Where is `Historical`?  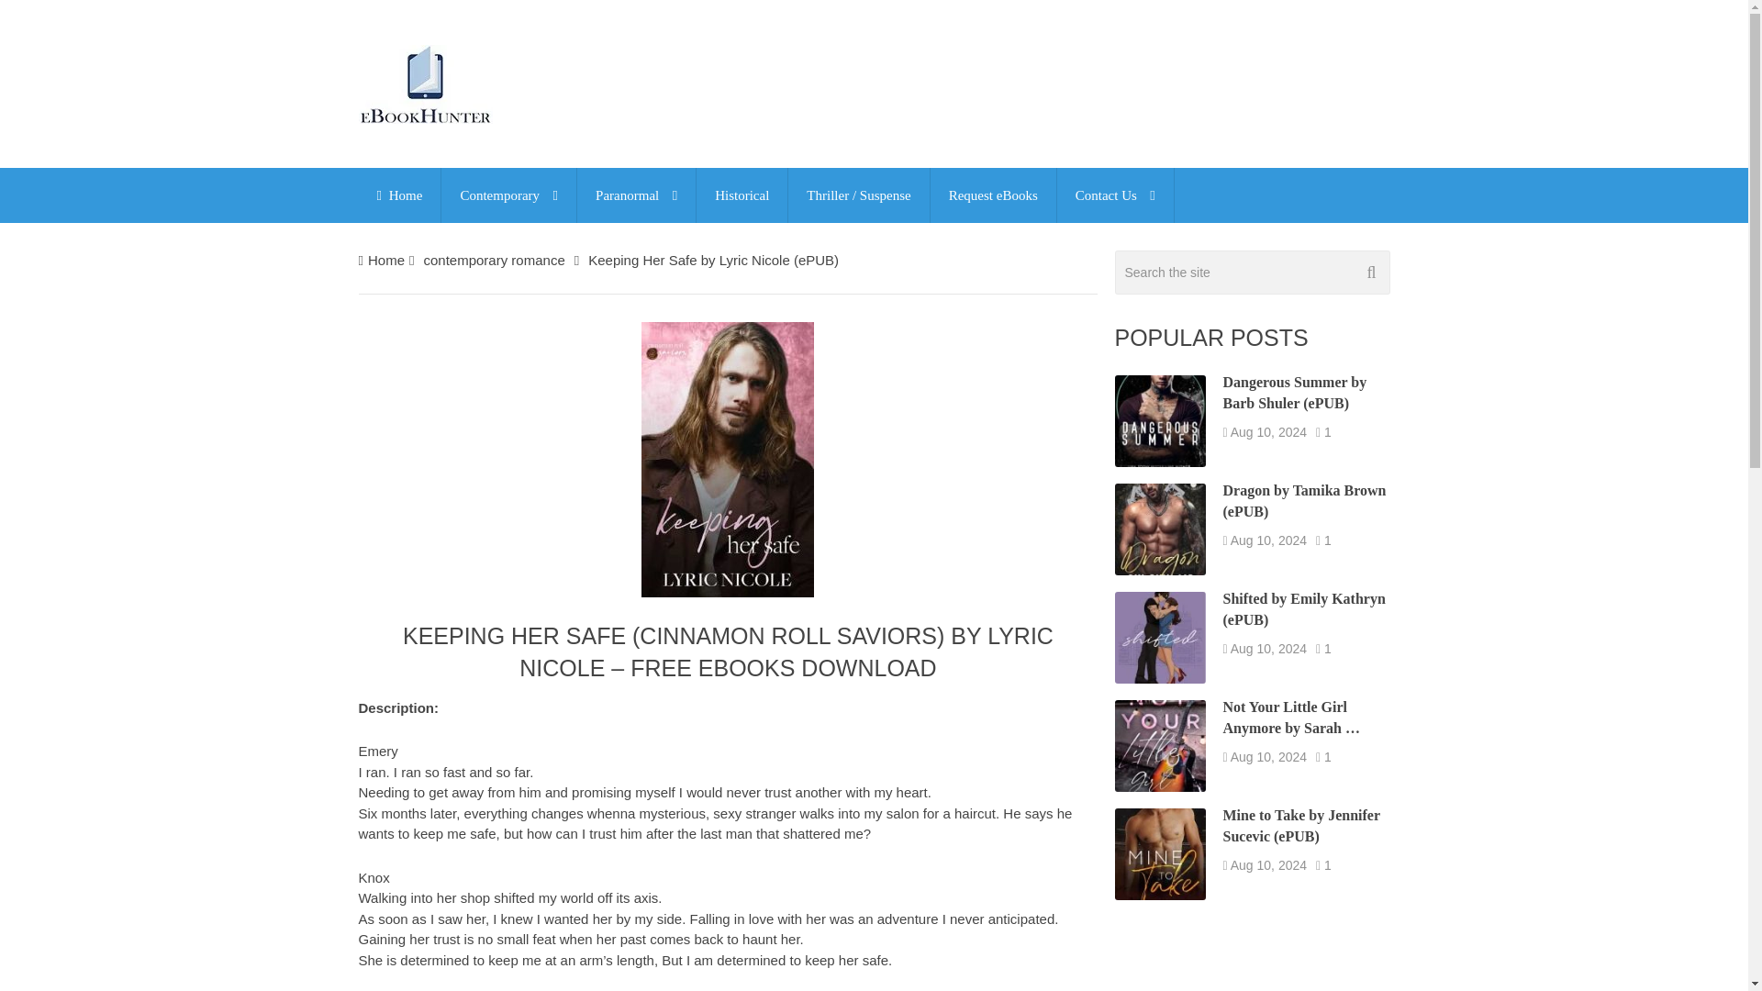
Historical is located at coordinates (742, 195).